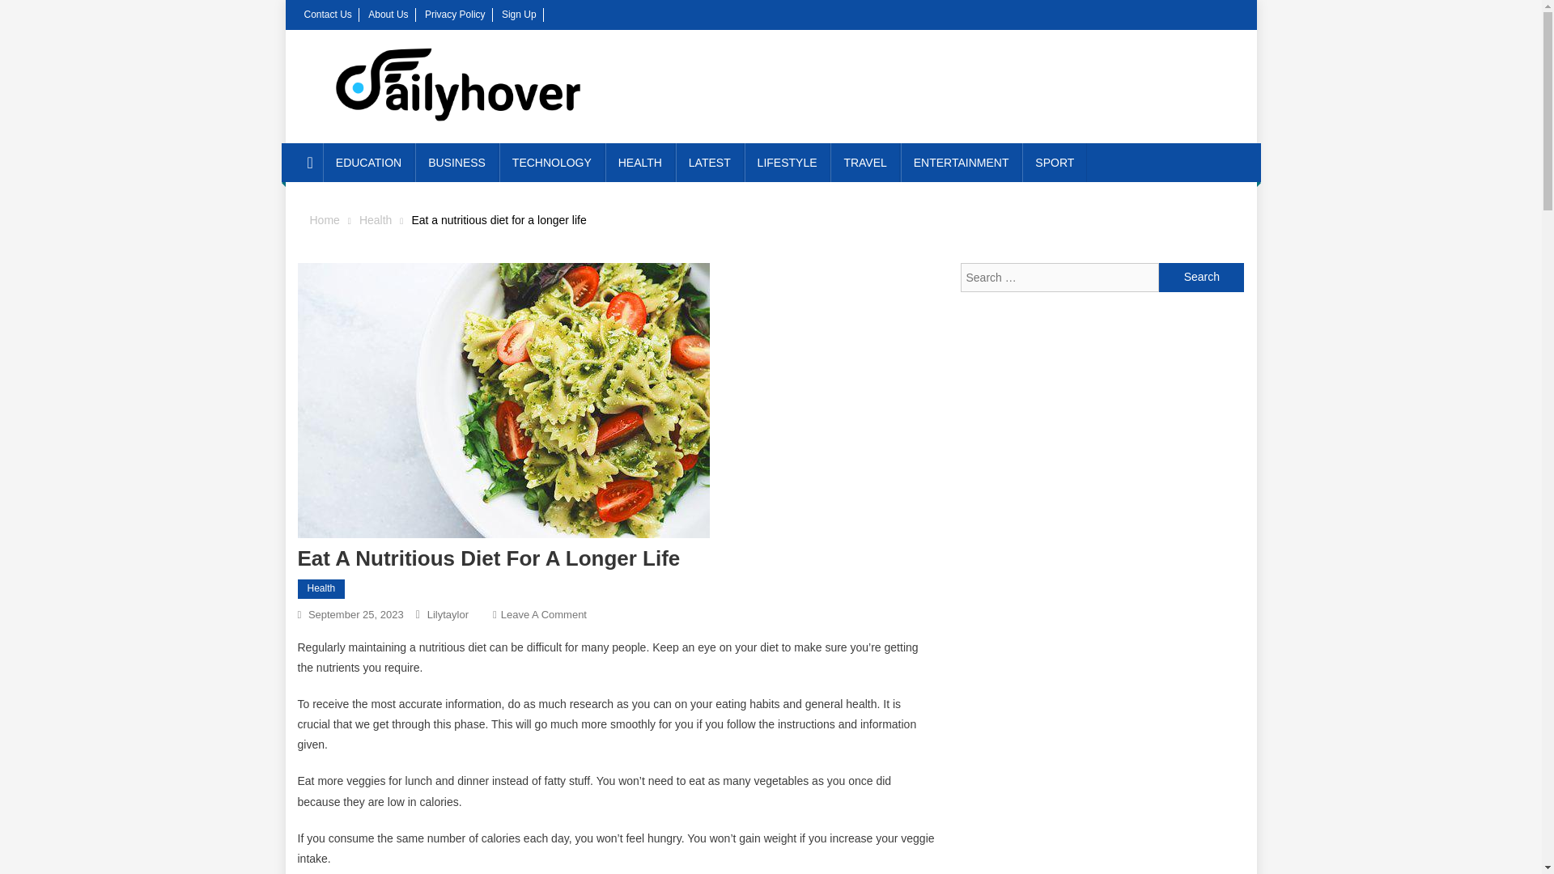 Image resolution: width=1554 pixels, height=874 pixels. What do you see at coordinates (787, 162) in the screenshot?
I see `HEALTH` at bounding box center [787, 162].